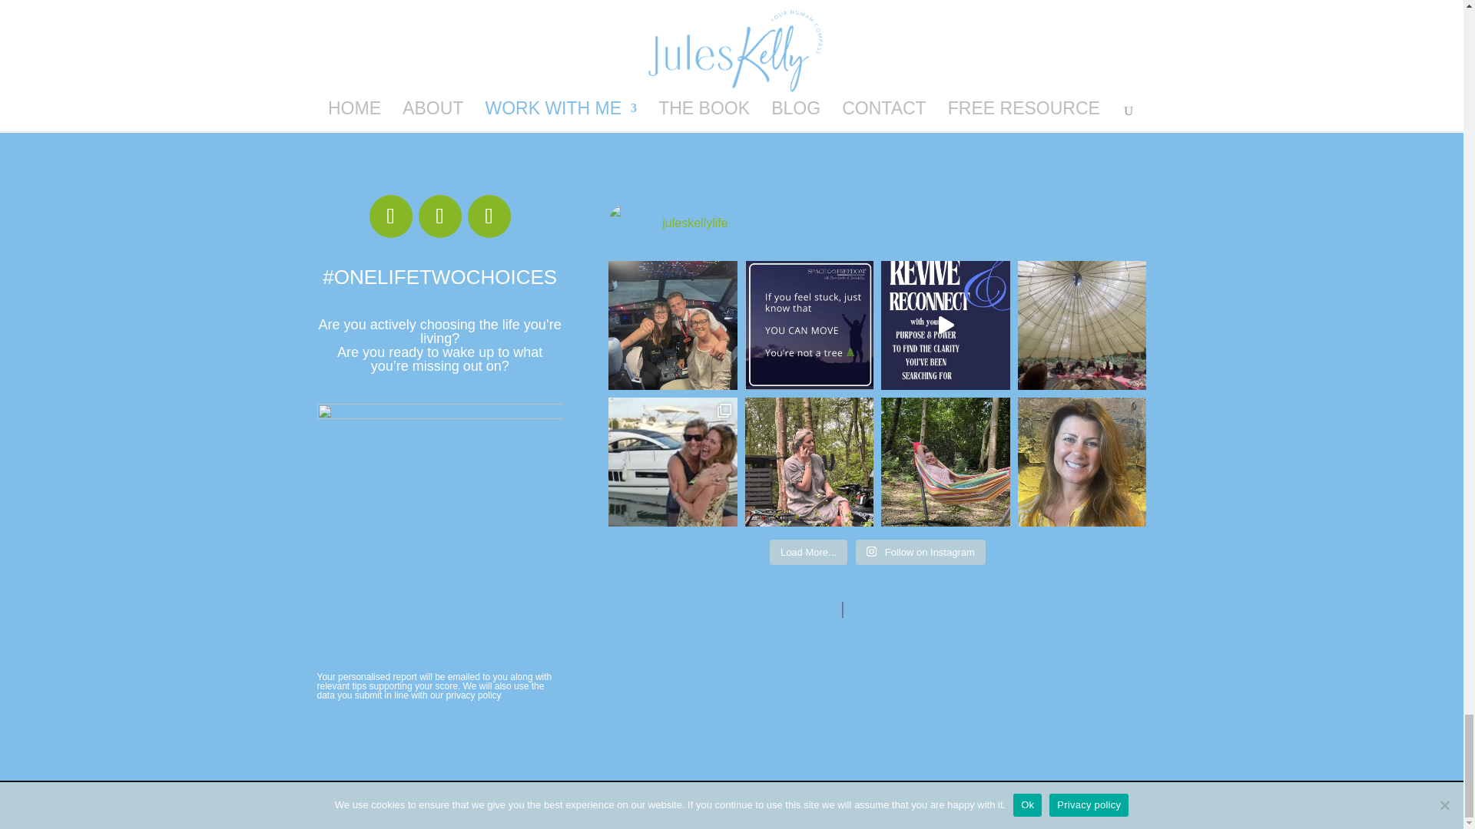  Describe the element at coordinates (439, 216) in the screenshot. I see `Follow on Instagram` at that location.